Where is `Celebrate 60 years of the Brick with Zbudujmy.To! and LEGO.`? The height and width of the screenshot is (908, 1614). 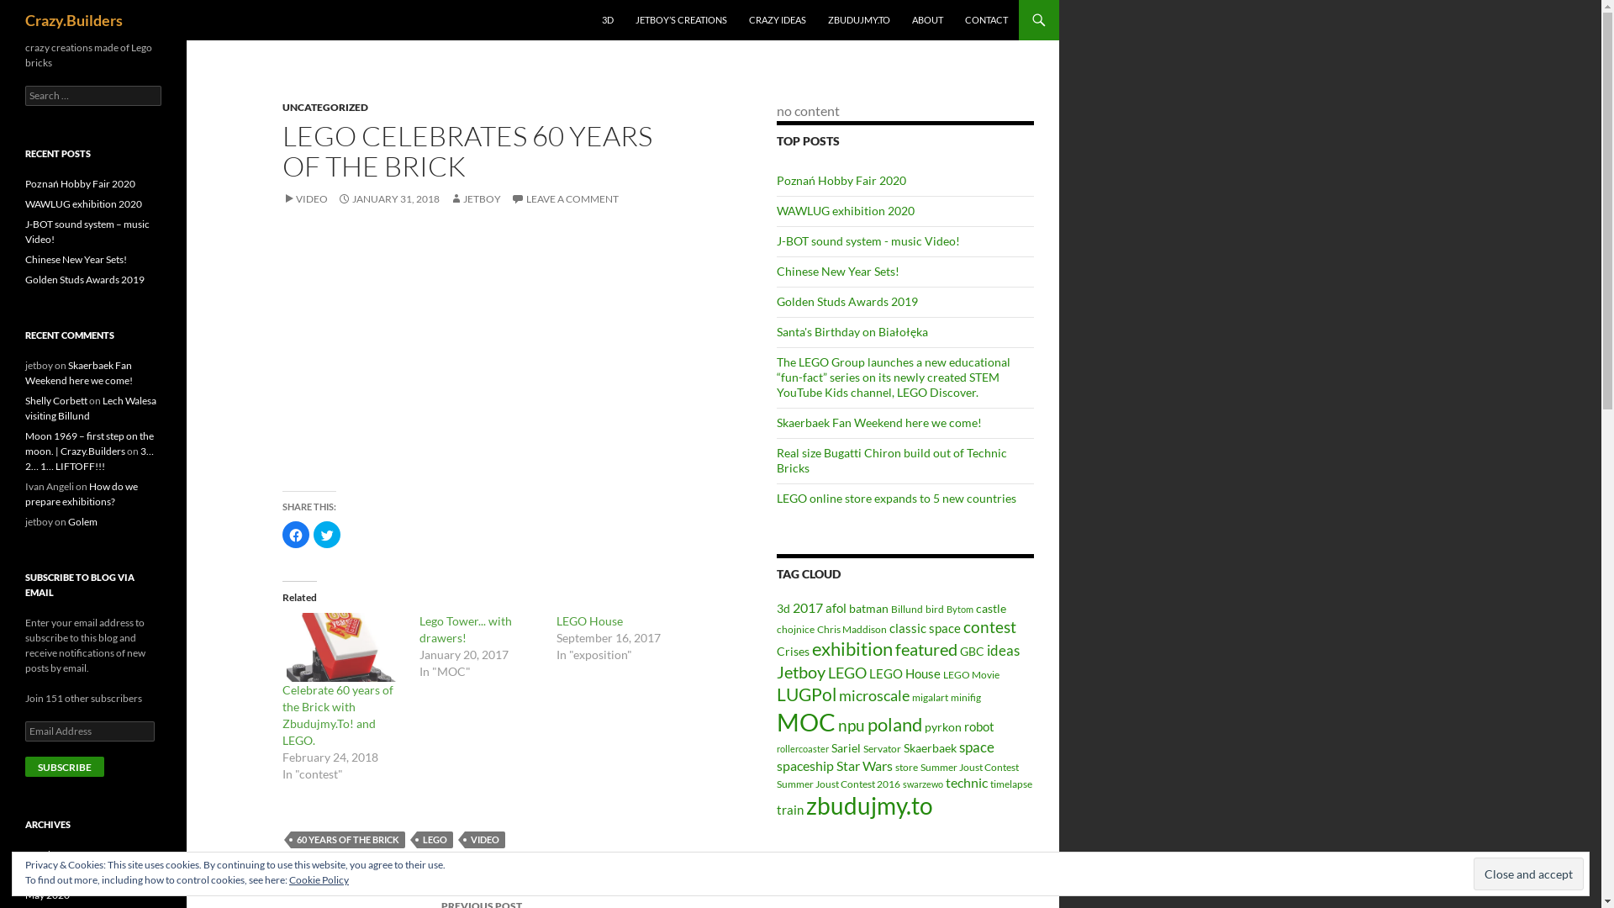
Celebrate 60 years of the Brick with Zbudujmy.To! and LEGO. is located at coordinates (338, 715).